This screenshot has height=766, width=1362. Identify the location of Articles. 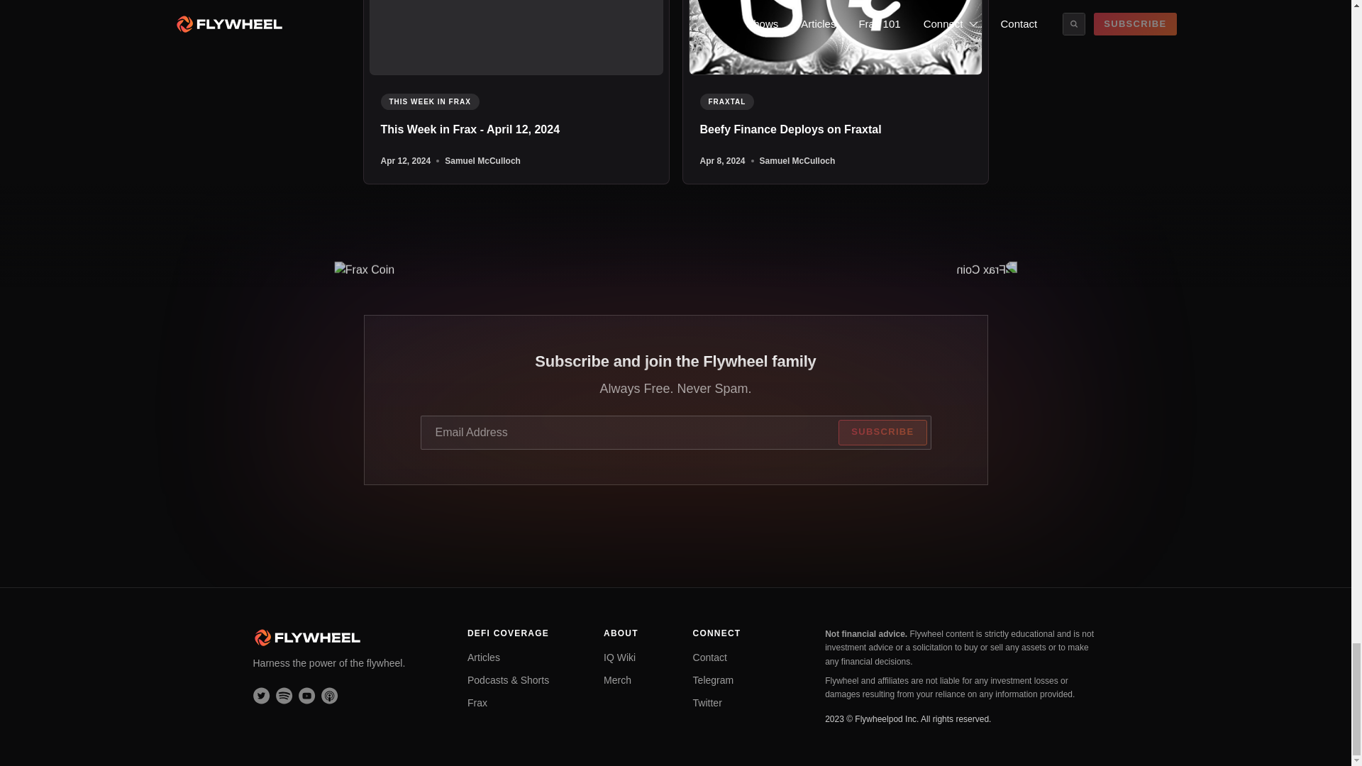
(483, 657).